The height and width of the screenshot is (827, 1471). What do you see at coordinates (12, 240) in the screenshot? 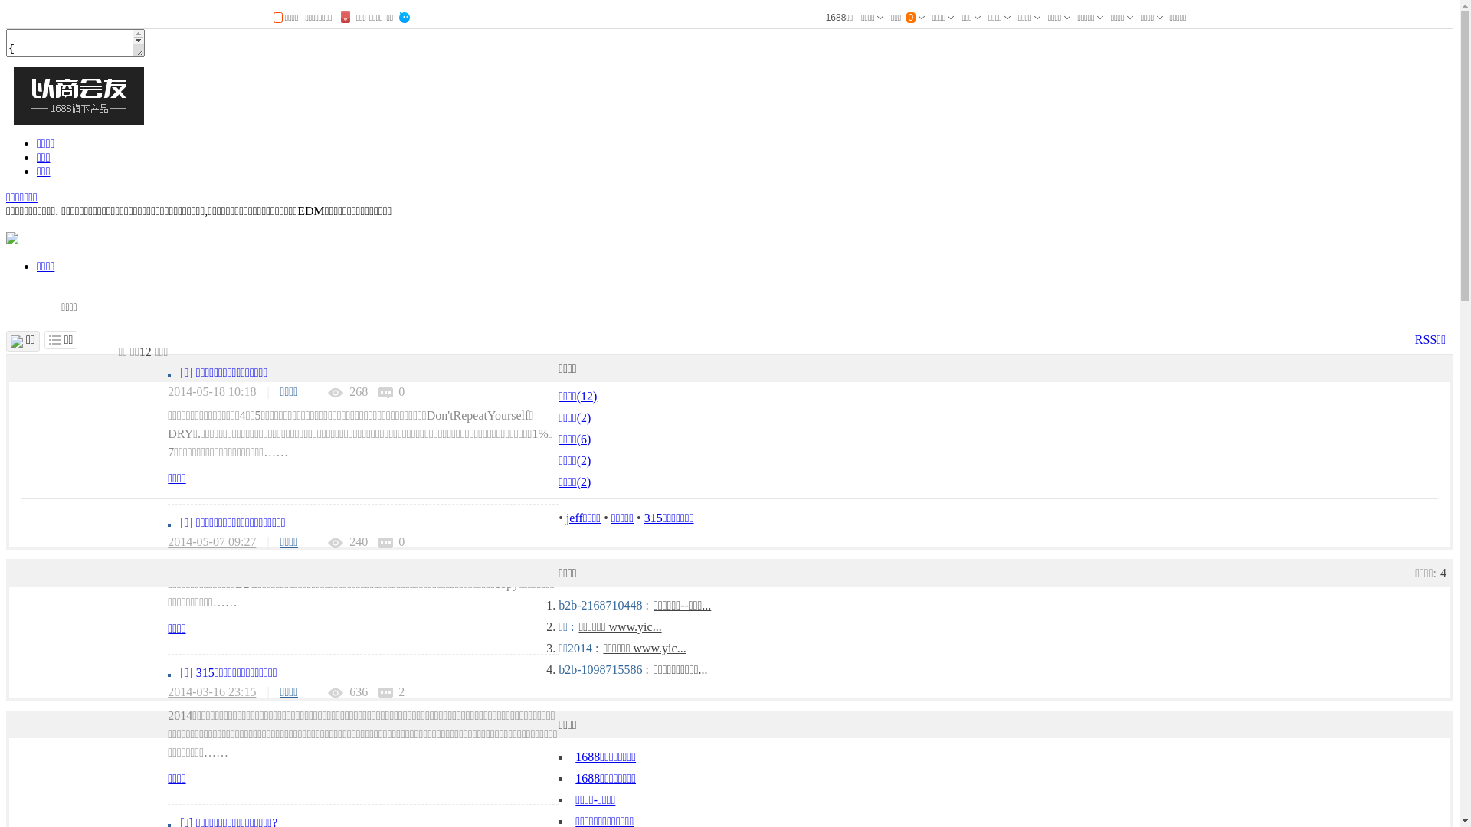
I see `bochaoinfo` at bounding box center [12, 240].